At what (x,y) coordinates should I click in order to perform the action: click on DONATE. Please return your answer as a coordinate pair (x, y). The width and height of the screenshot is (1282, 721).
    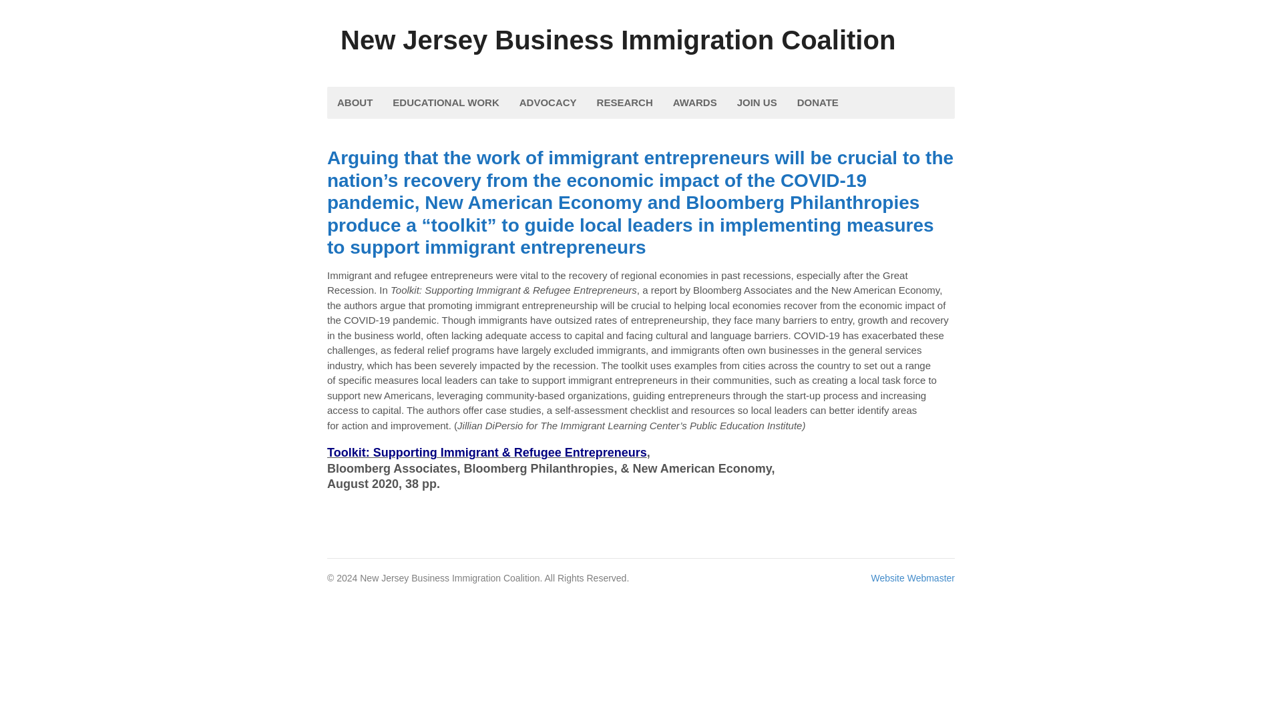
    Looking at the image, I should click on (817, 103).